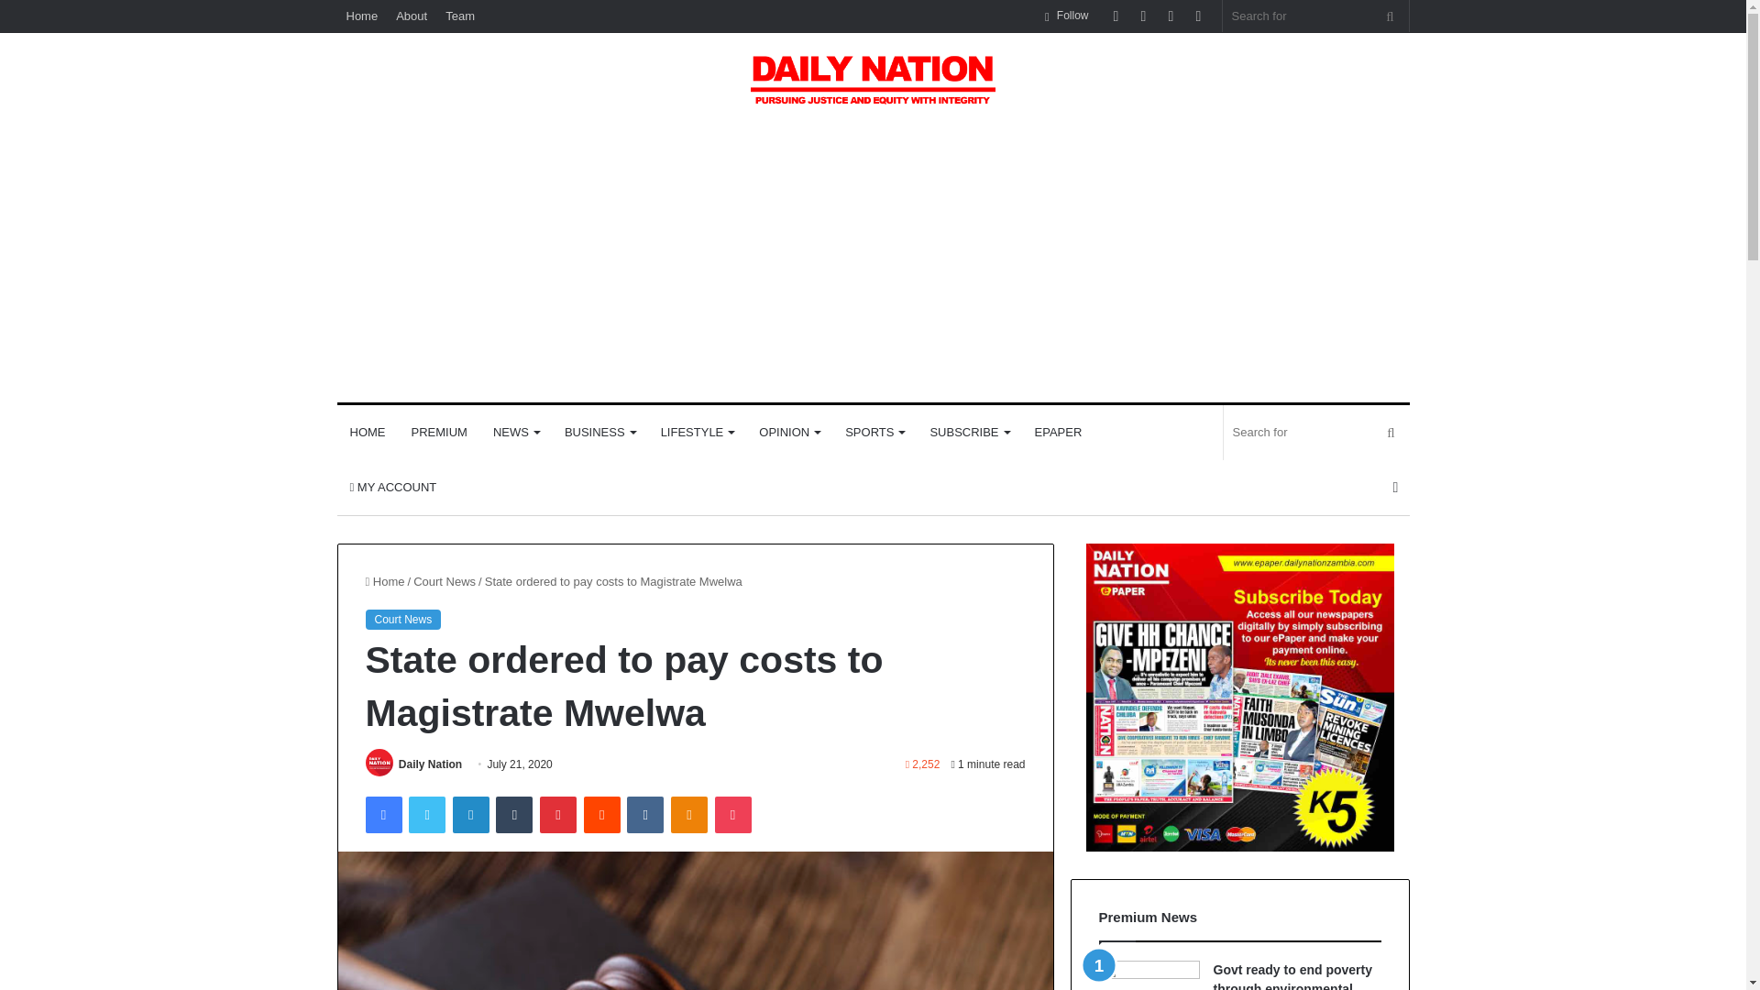 This screenshot has width=1760, height=990. I want to click on Twitter, so click(426, 815).